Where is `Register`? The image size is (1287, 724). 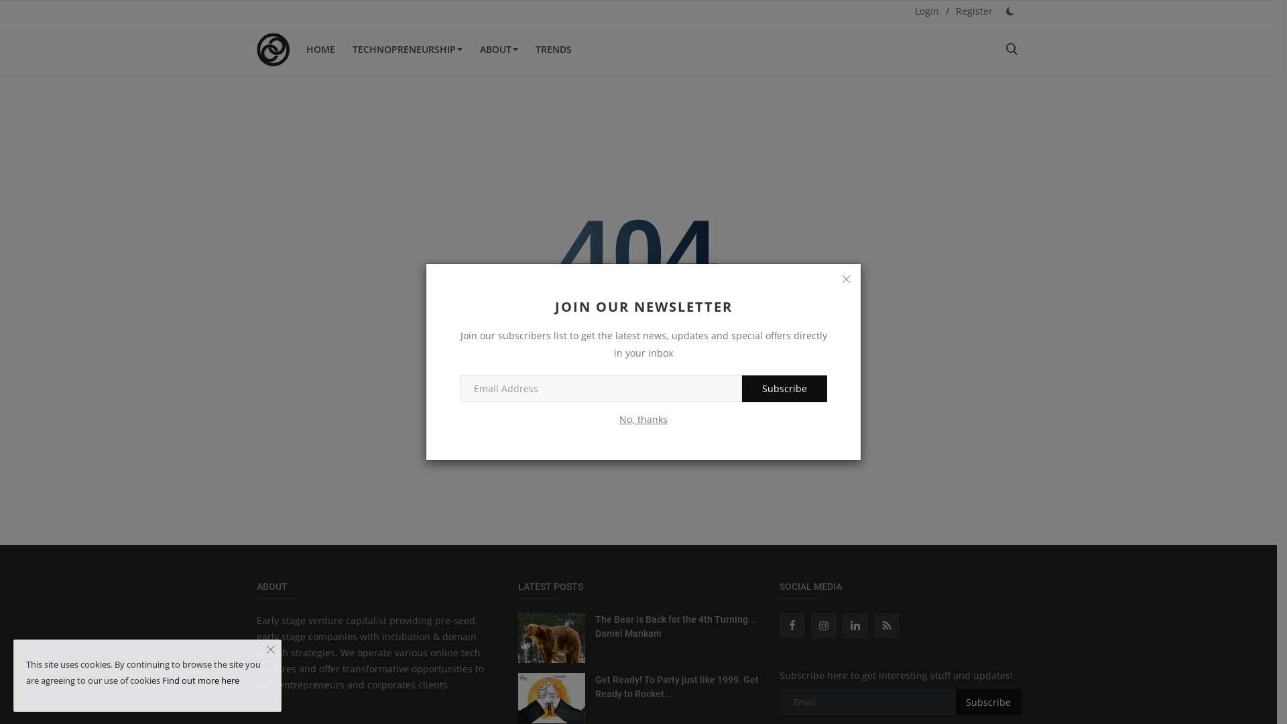
Register is located at coordinates (975, 11).